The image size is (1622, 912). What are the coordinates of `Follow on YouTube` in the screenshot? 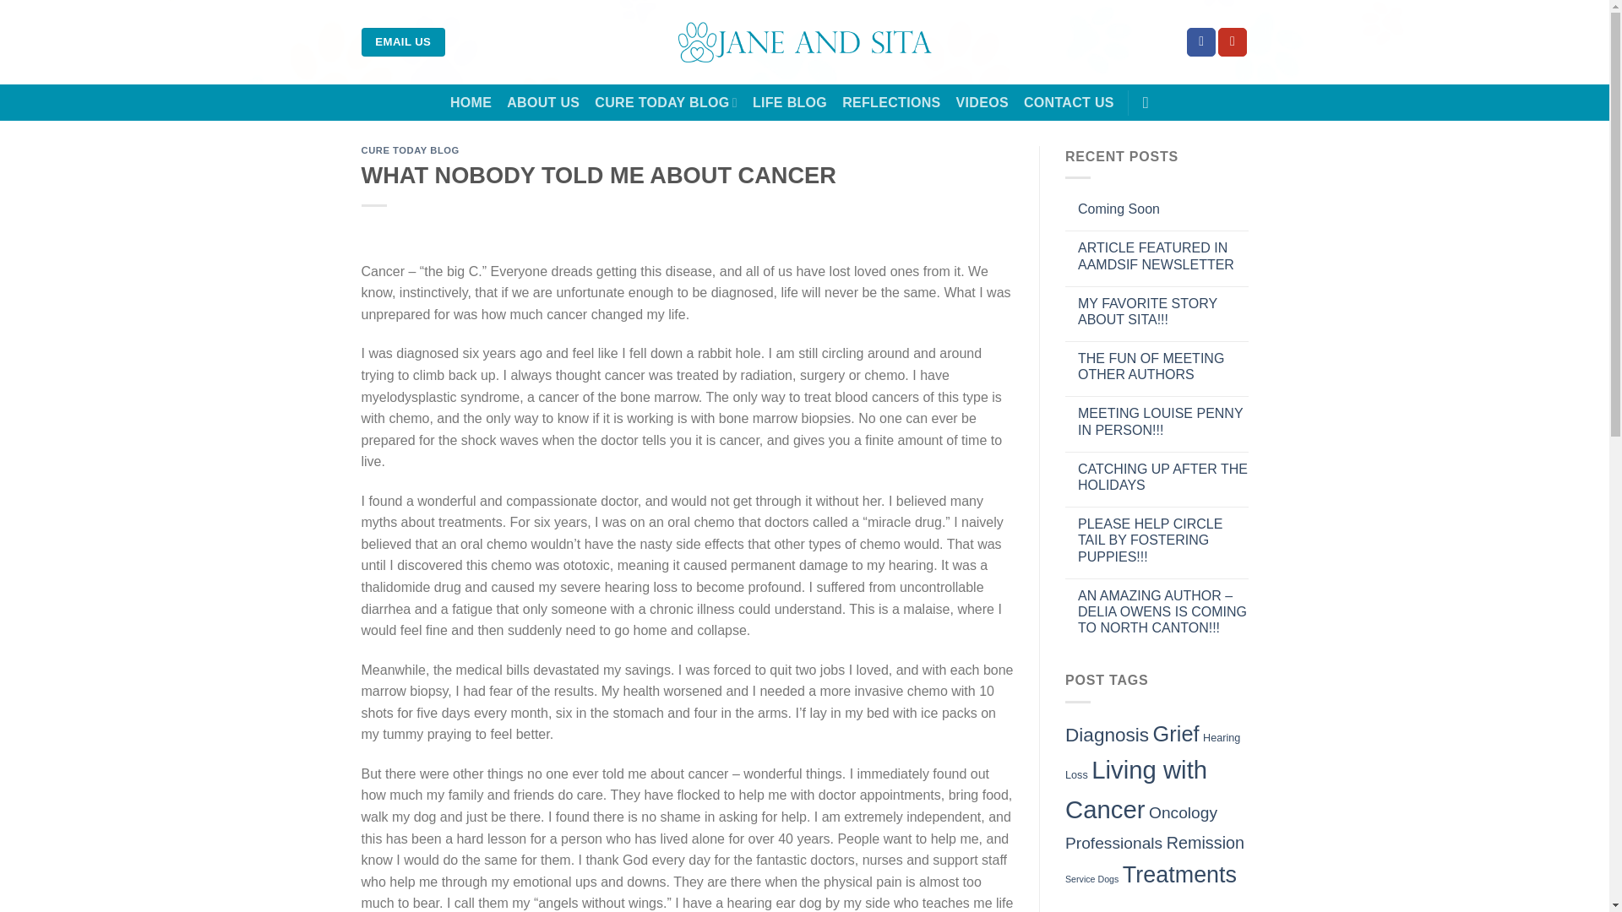 It's located at (1232, 42).